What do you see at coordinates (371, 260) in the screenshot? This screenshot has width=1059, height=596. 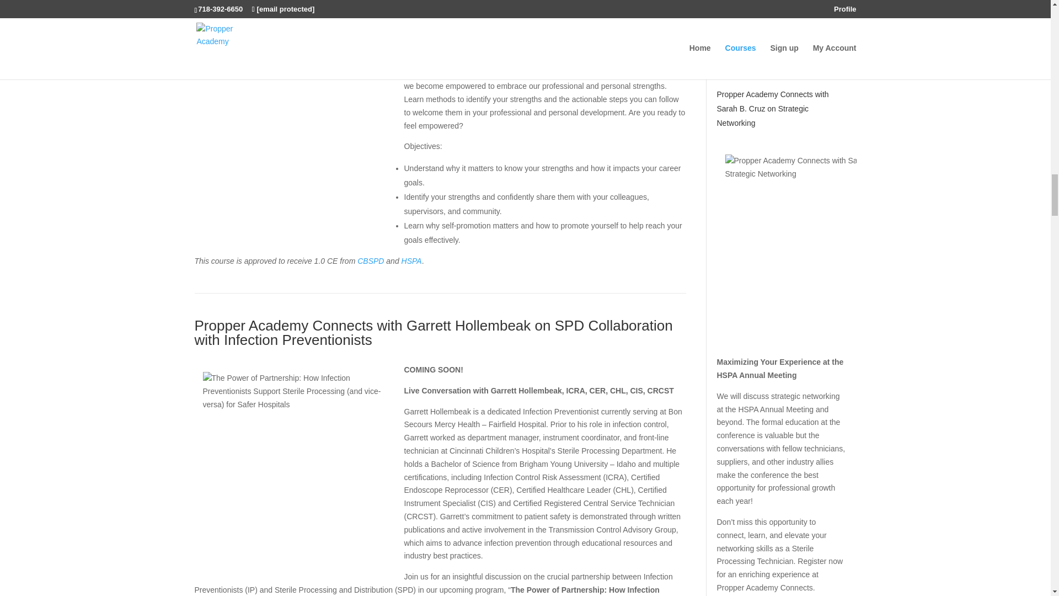 I see `CBSPD` at bounding box center [371, 260].